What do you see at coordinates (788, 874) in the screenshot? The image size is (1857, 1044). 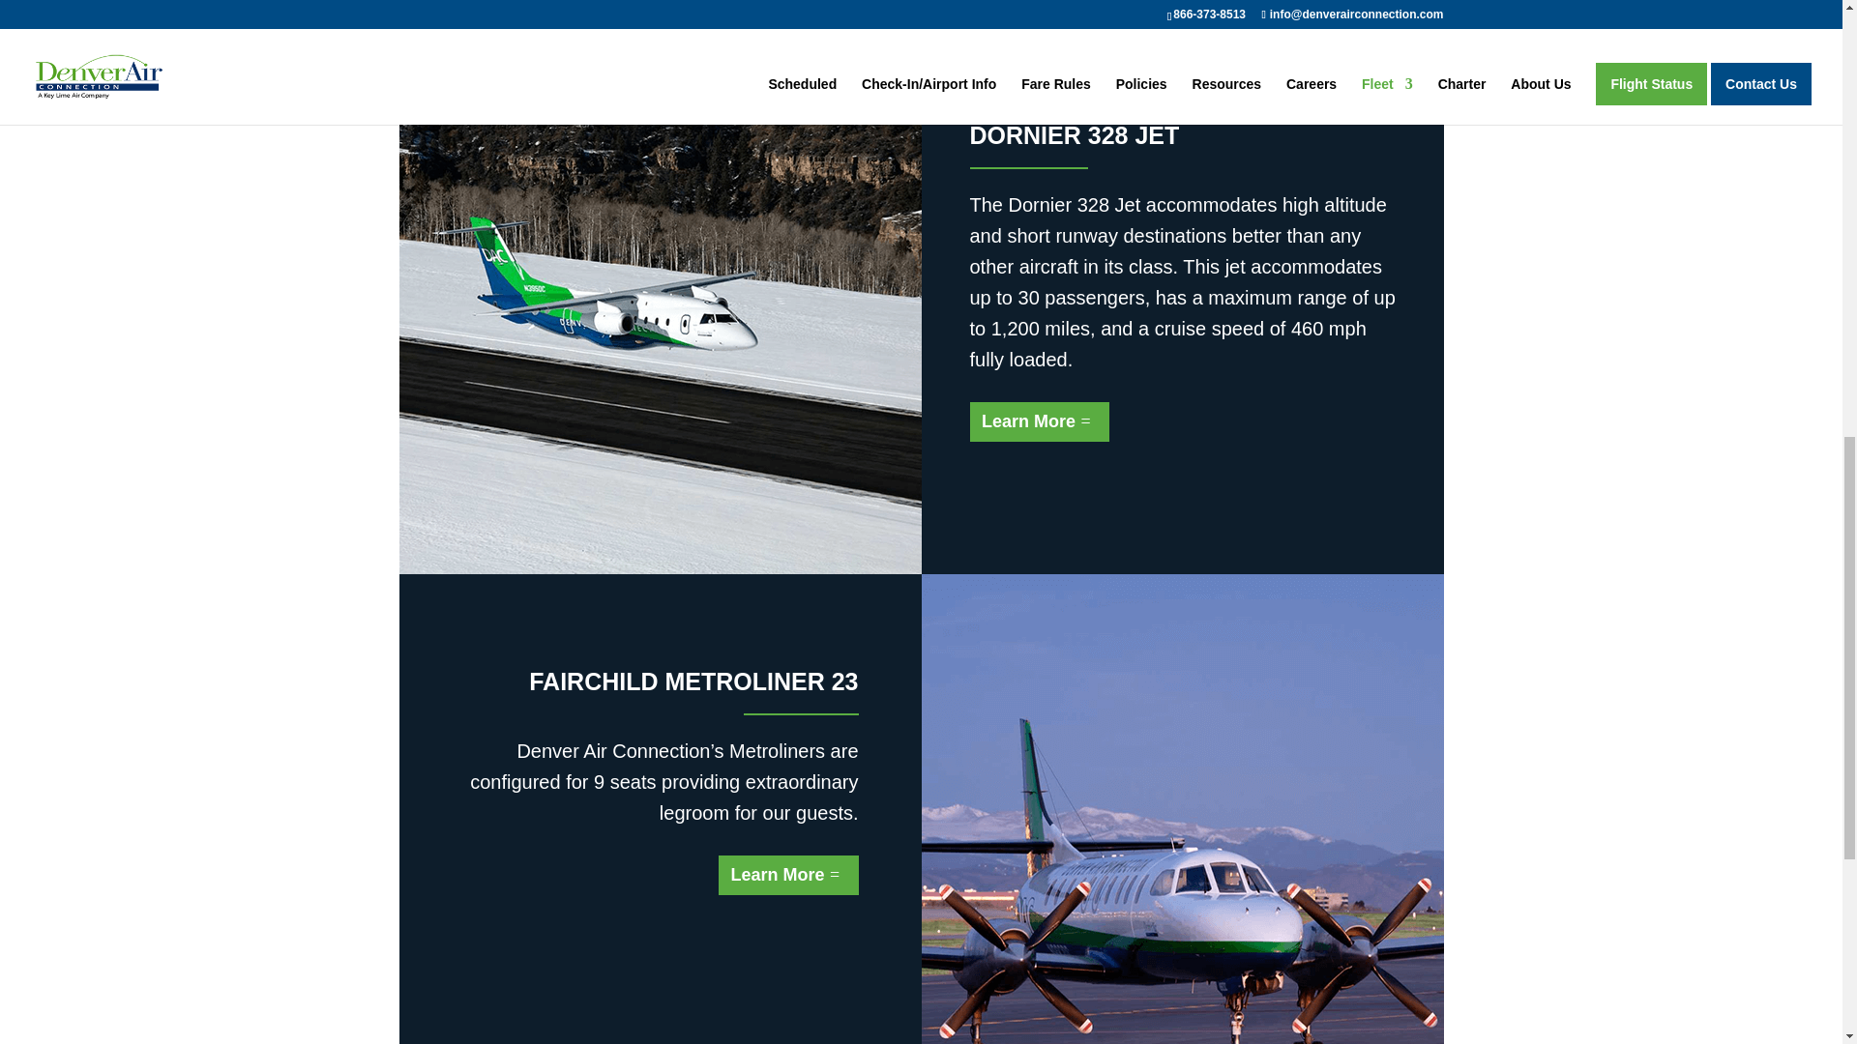 I see `Learn More` at bounding box center [788, 874].